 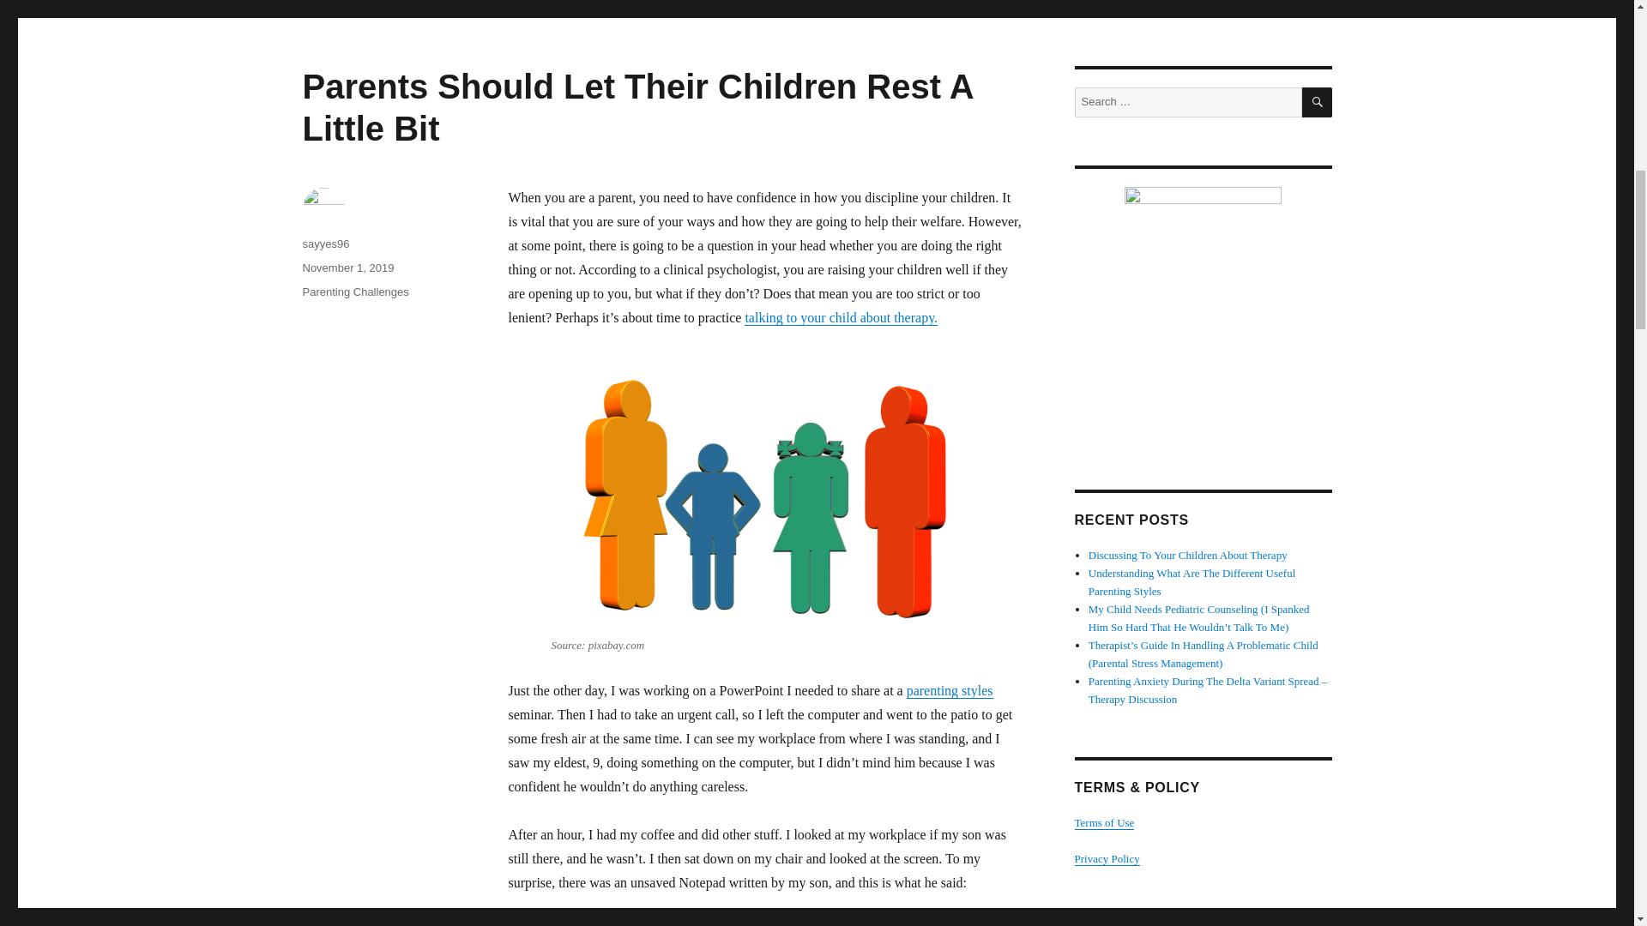 I want to click on Terms of Use, so click(x=1103, y=821).